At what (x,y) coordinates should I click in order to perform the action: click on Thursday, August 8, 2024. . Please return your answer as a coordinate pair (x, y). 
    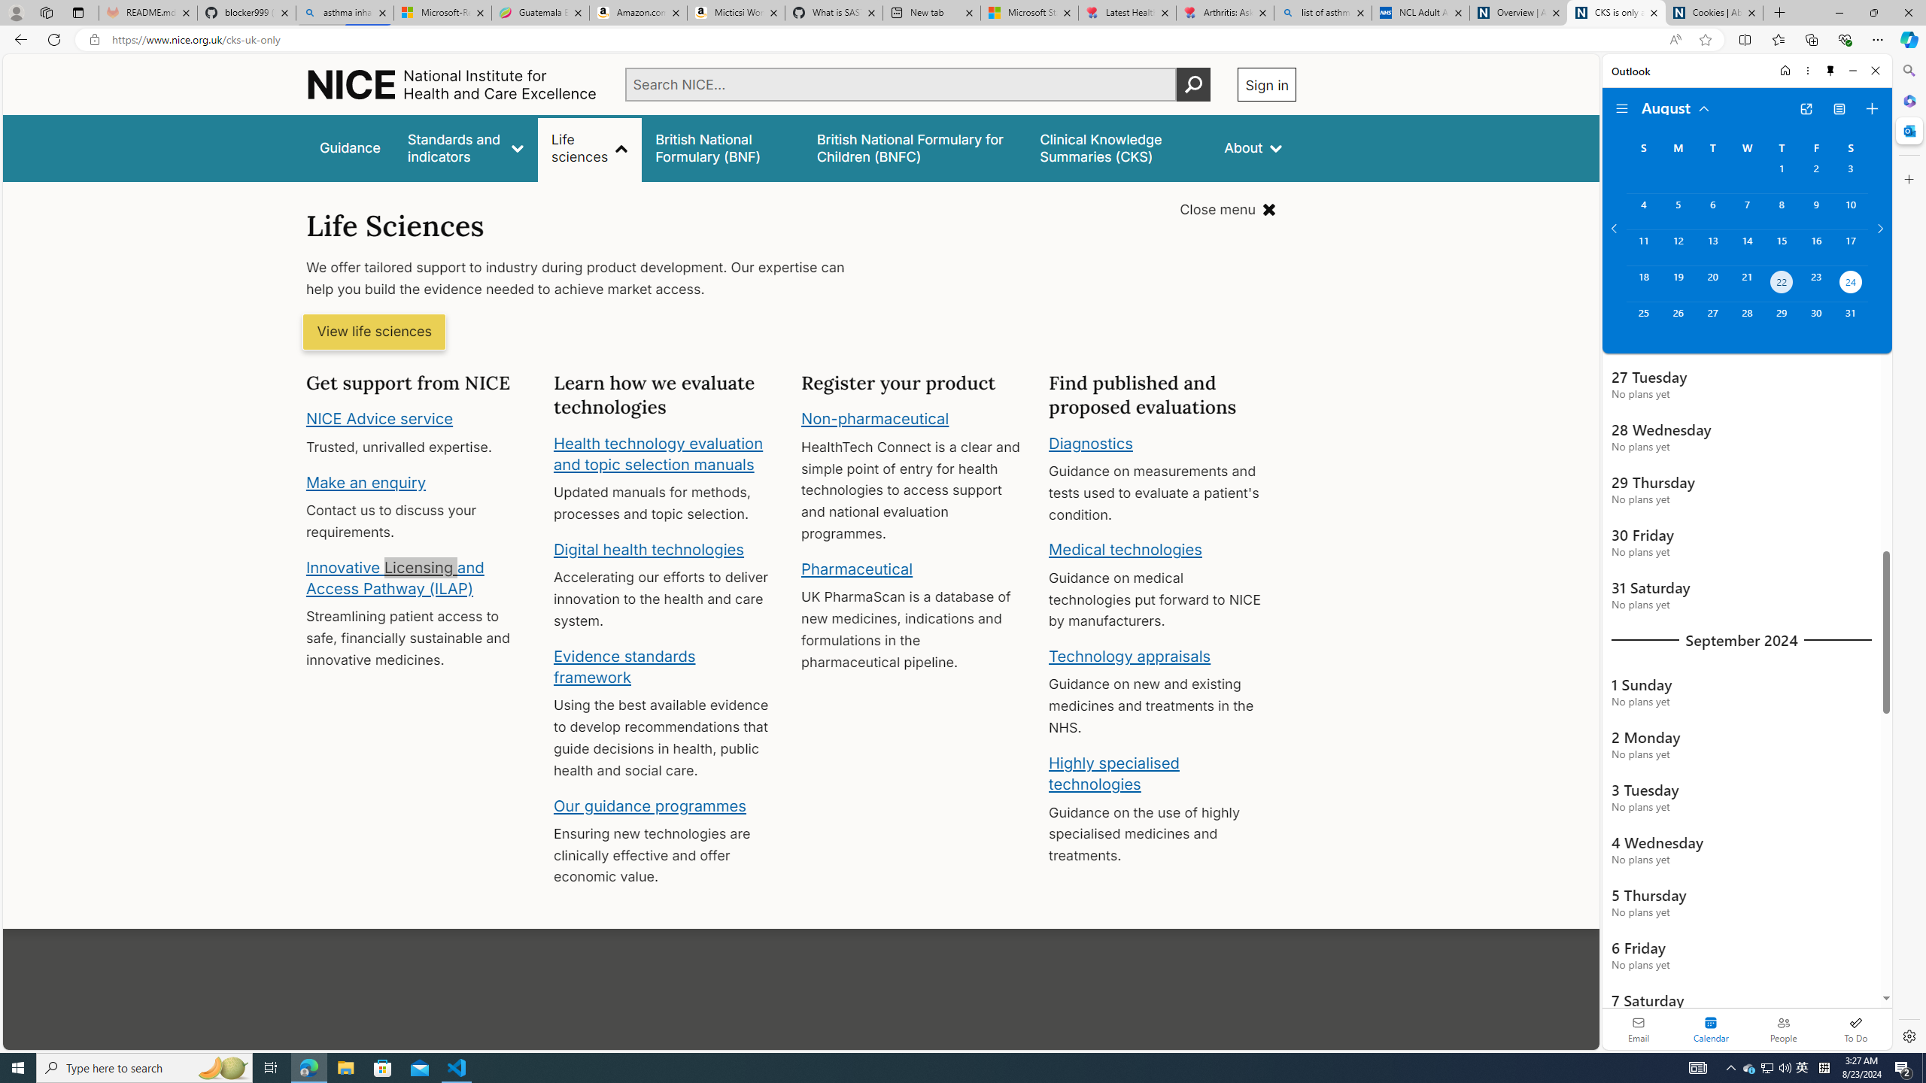
    Looking at the image, I should click on (1782, 211).